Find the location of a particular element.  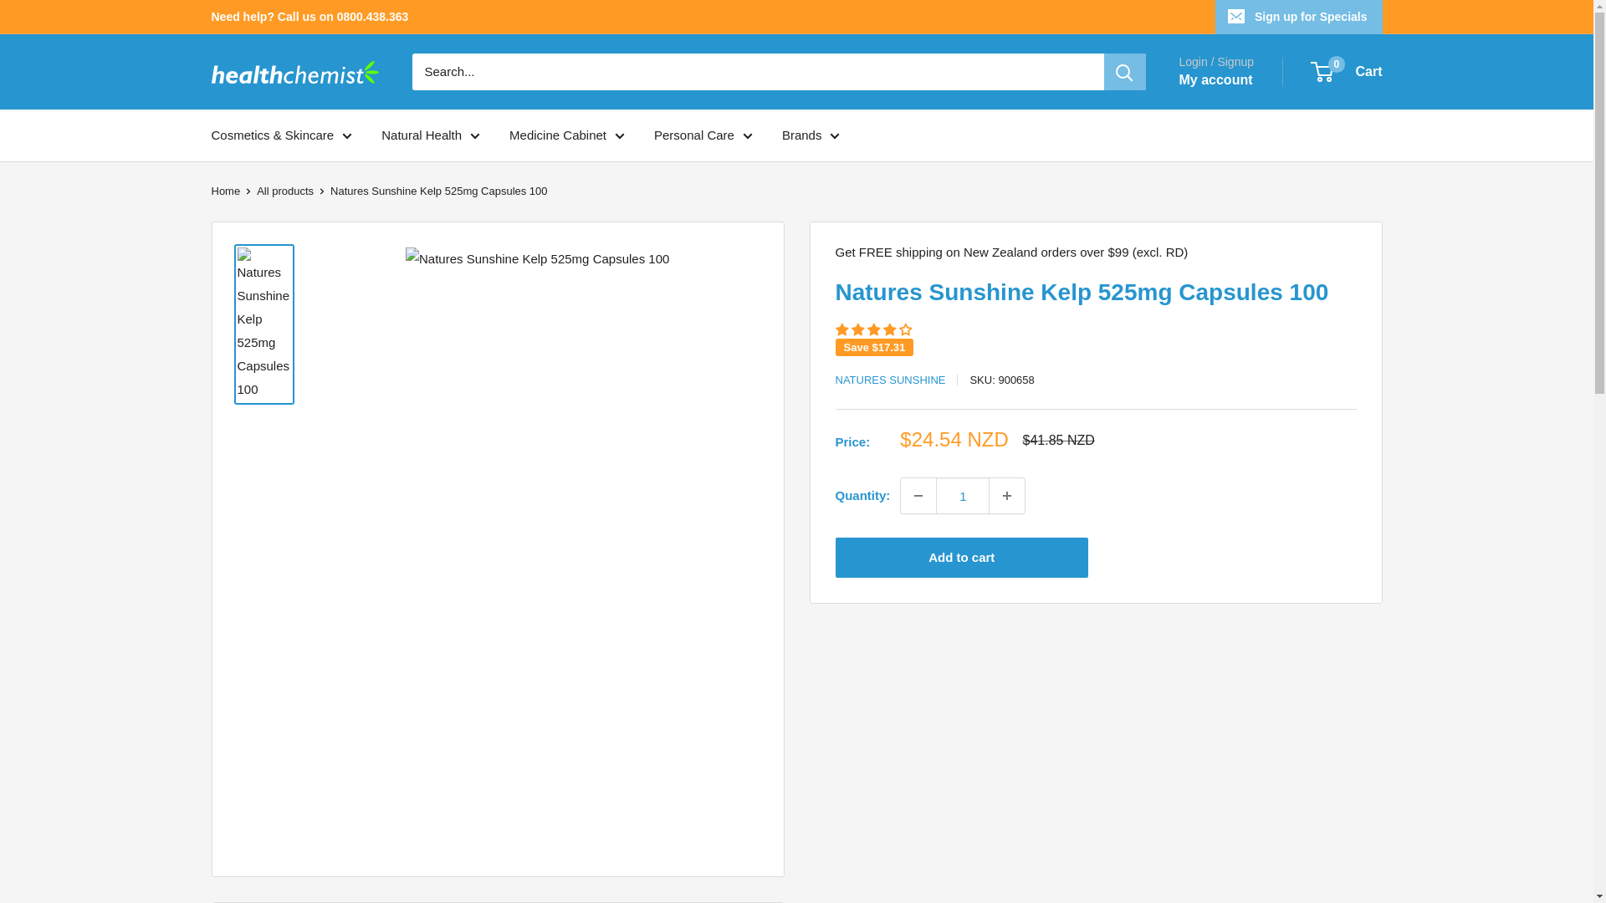

Increase quantity by 1 is located at coordinates (1006, 496).